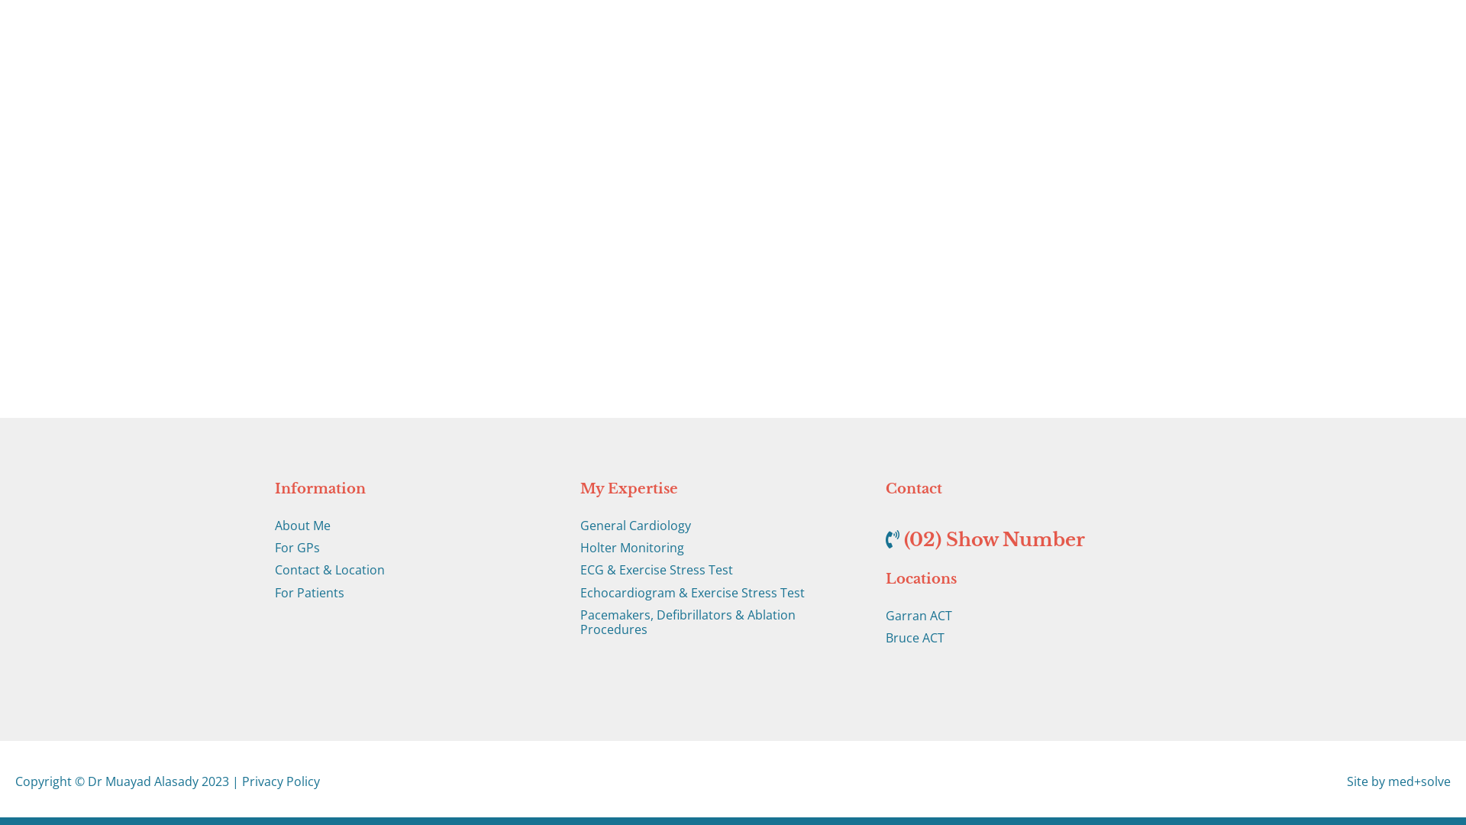 This screenshot has width=1466, height=825. Describe the element at coordinates (416, 570) in the screenshot. I see `Contact & Location` at that location.